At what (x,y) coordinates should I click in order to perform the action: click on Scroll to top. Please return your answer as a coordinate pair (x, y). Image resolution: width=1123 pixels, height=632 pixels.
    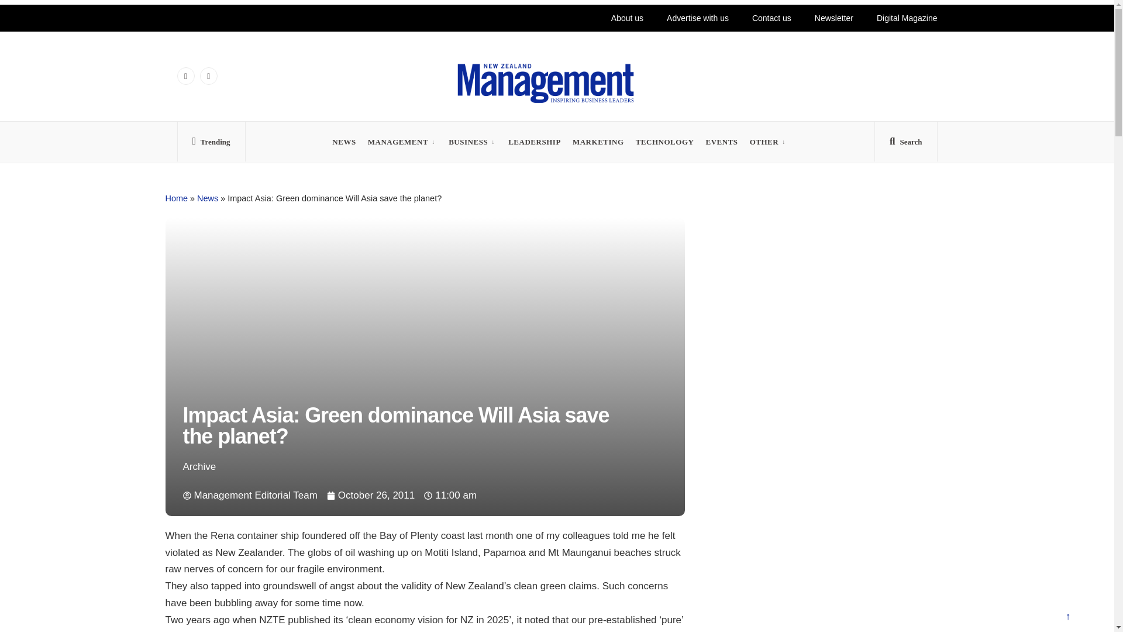
    Looking at the image, I should click on (1067, 618).